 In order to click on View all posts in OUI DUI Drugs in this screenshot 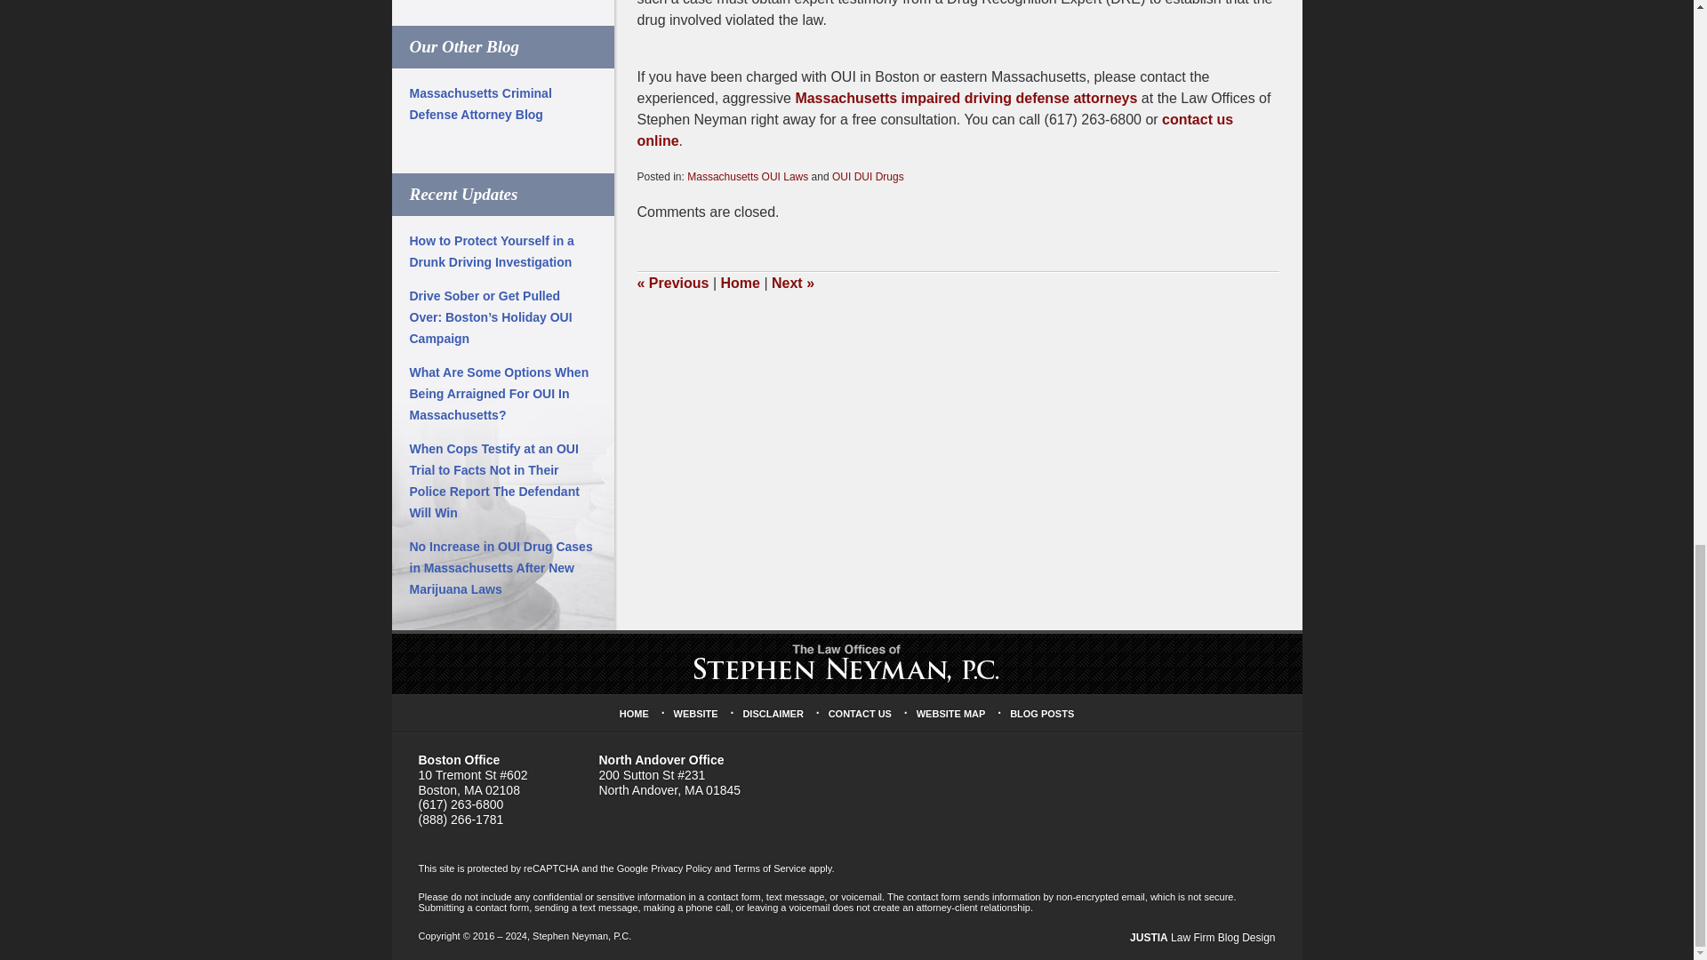, I will do `click(868, 177)`.